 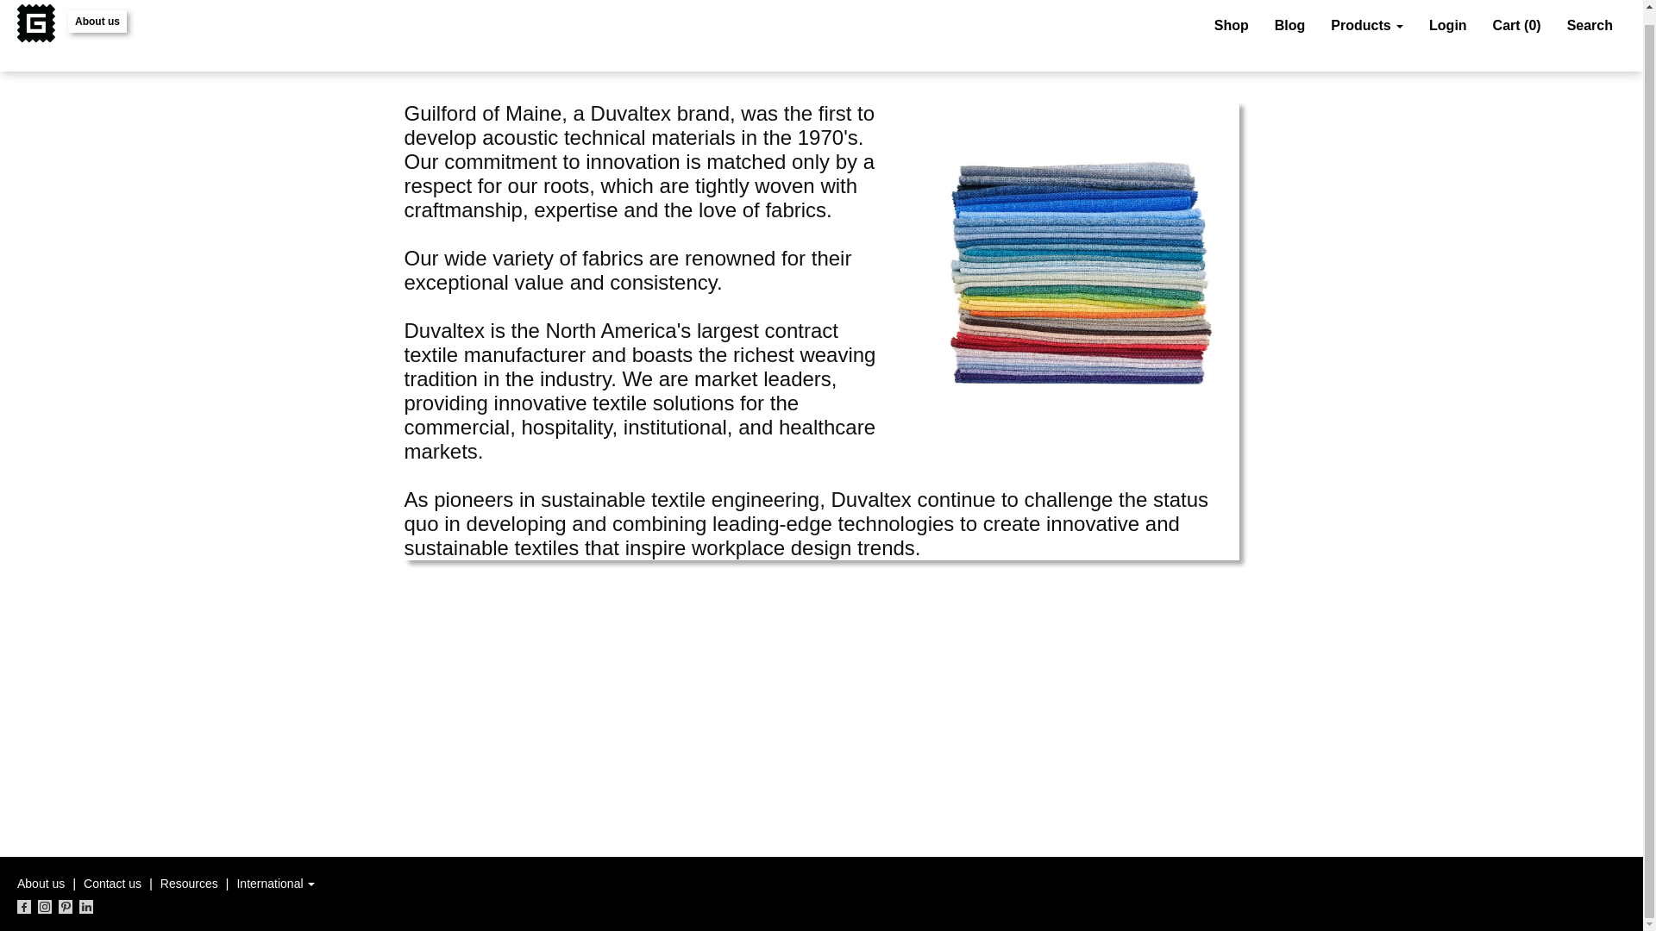 What do you see at coordinates (1366, 26) in the screenshot?
I see `Products` at bounding box center [1366, 26].